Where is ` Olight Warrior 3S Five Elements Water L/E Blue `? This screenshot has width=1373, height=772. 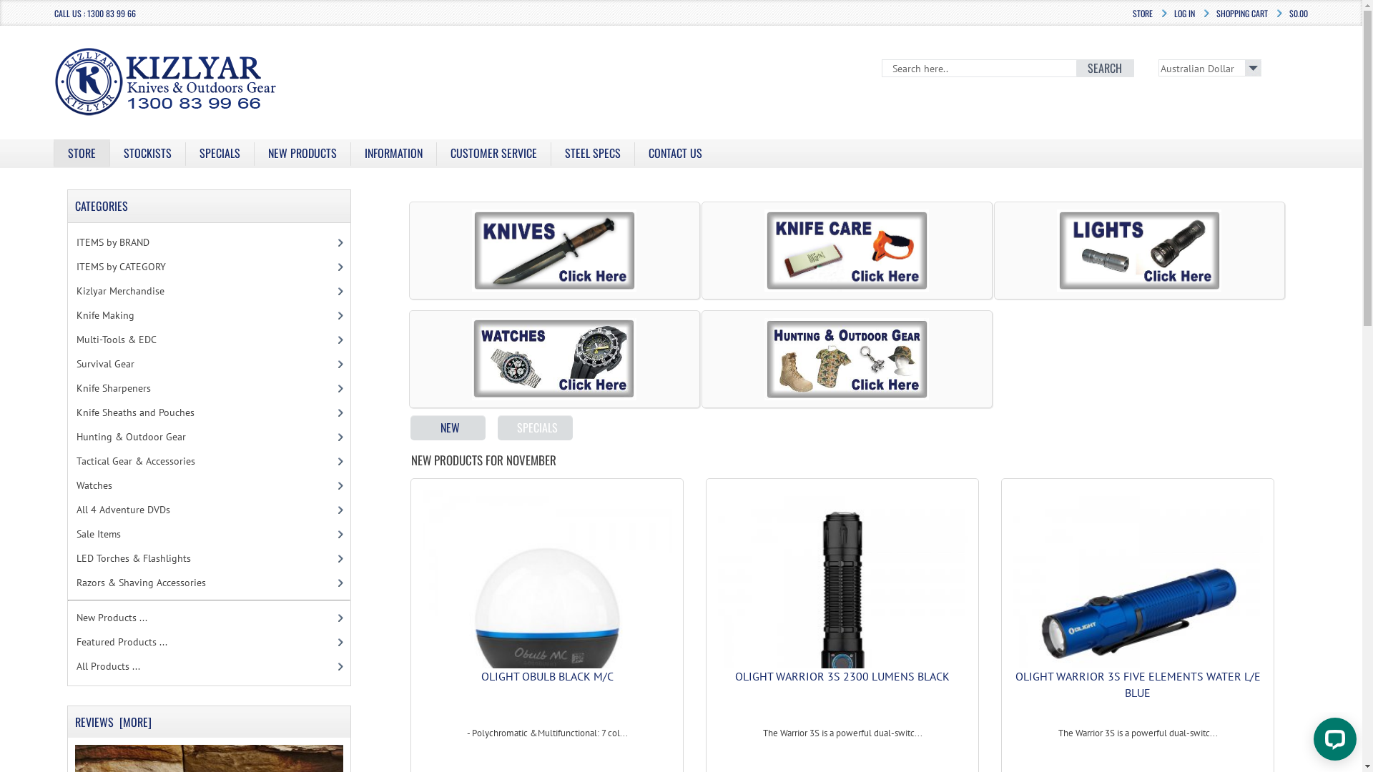  Olight Warrior 3S Five Elements Water L/E Blue  is located at coordinates (1137, 615).